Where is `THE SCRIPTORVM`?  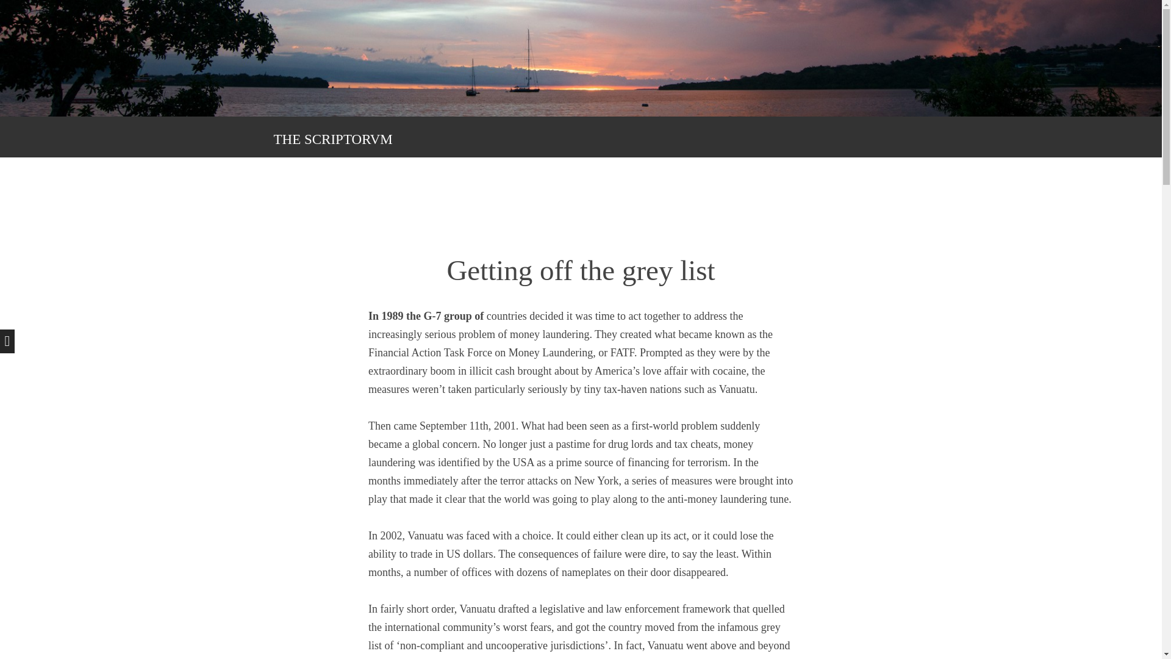
THE SCRIPTORVM is located at coordinates (332, 139).